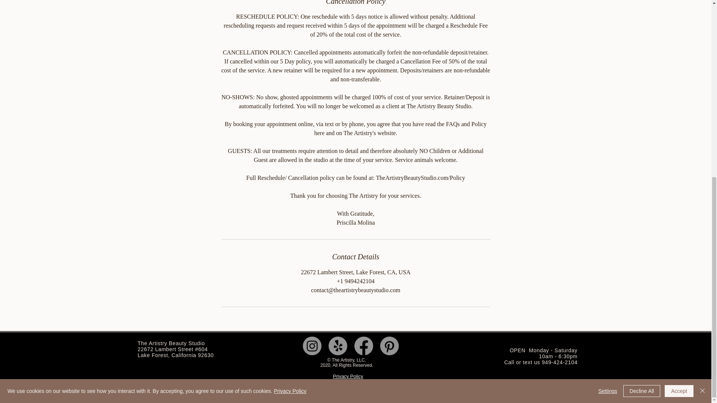 The width and height of the screenshot is (717, 403). What do you see at coordinates (642, 76) in the screenshot?
I see `Decline All` at bounding box center [642, 76].